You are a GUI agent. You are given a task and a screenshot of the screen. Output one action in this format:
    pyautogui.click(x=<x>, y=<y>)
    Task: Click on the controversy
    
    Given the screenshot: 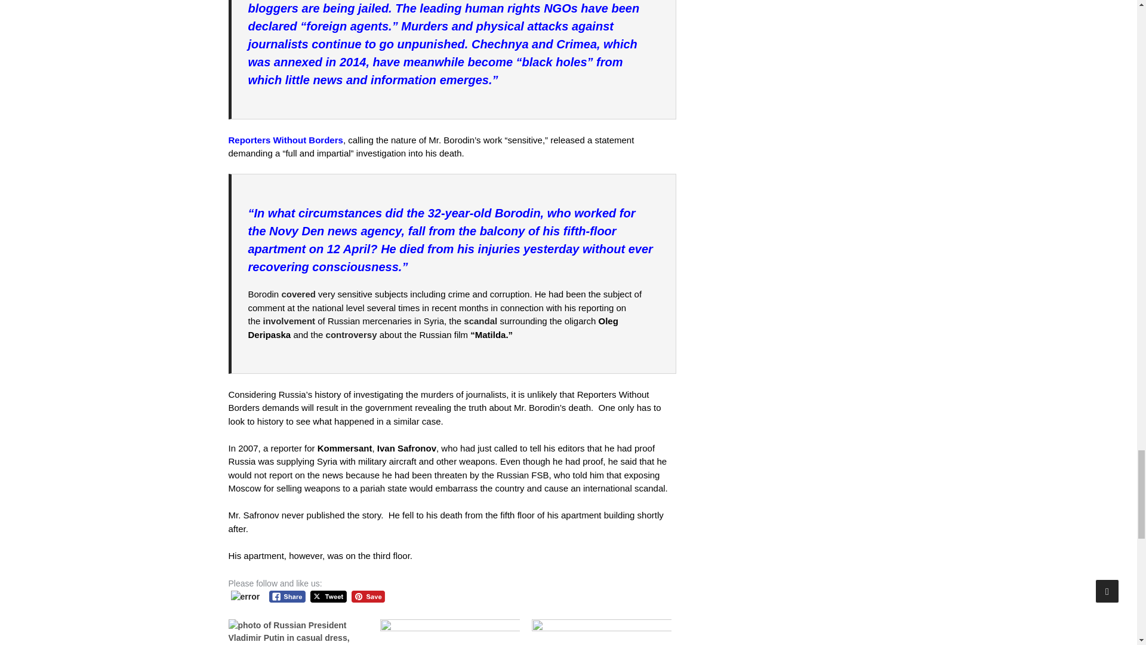 What is the action you would take?
    pyautogui.click(x=351, y=334)
    